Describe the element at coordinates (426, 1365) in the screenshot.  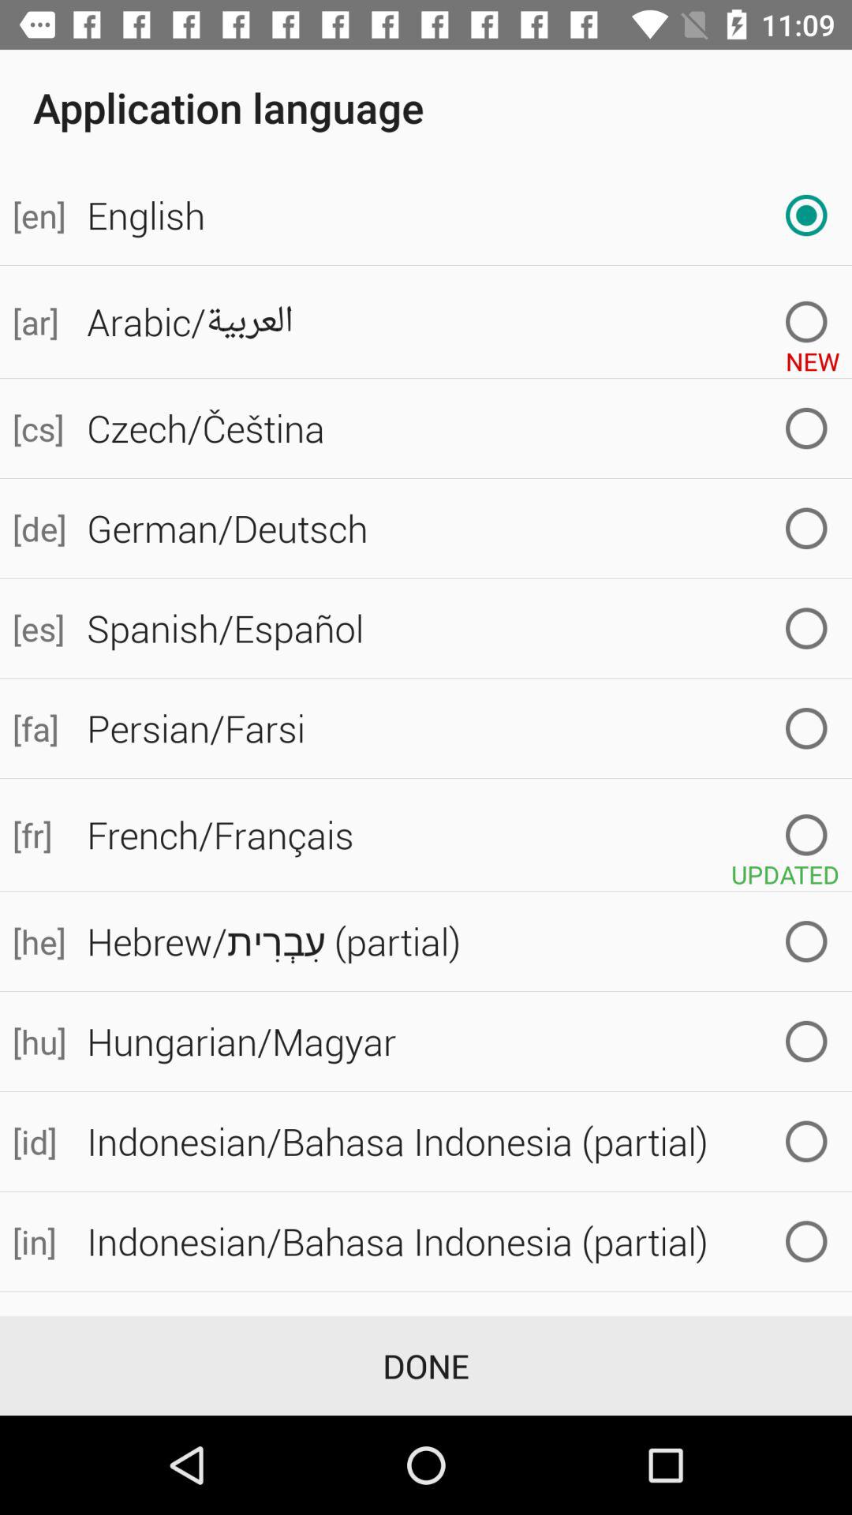
I see `flip until done icon` at that location.